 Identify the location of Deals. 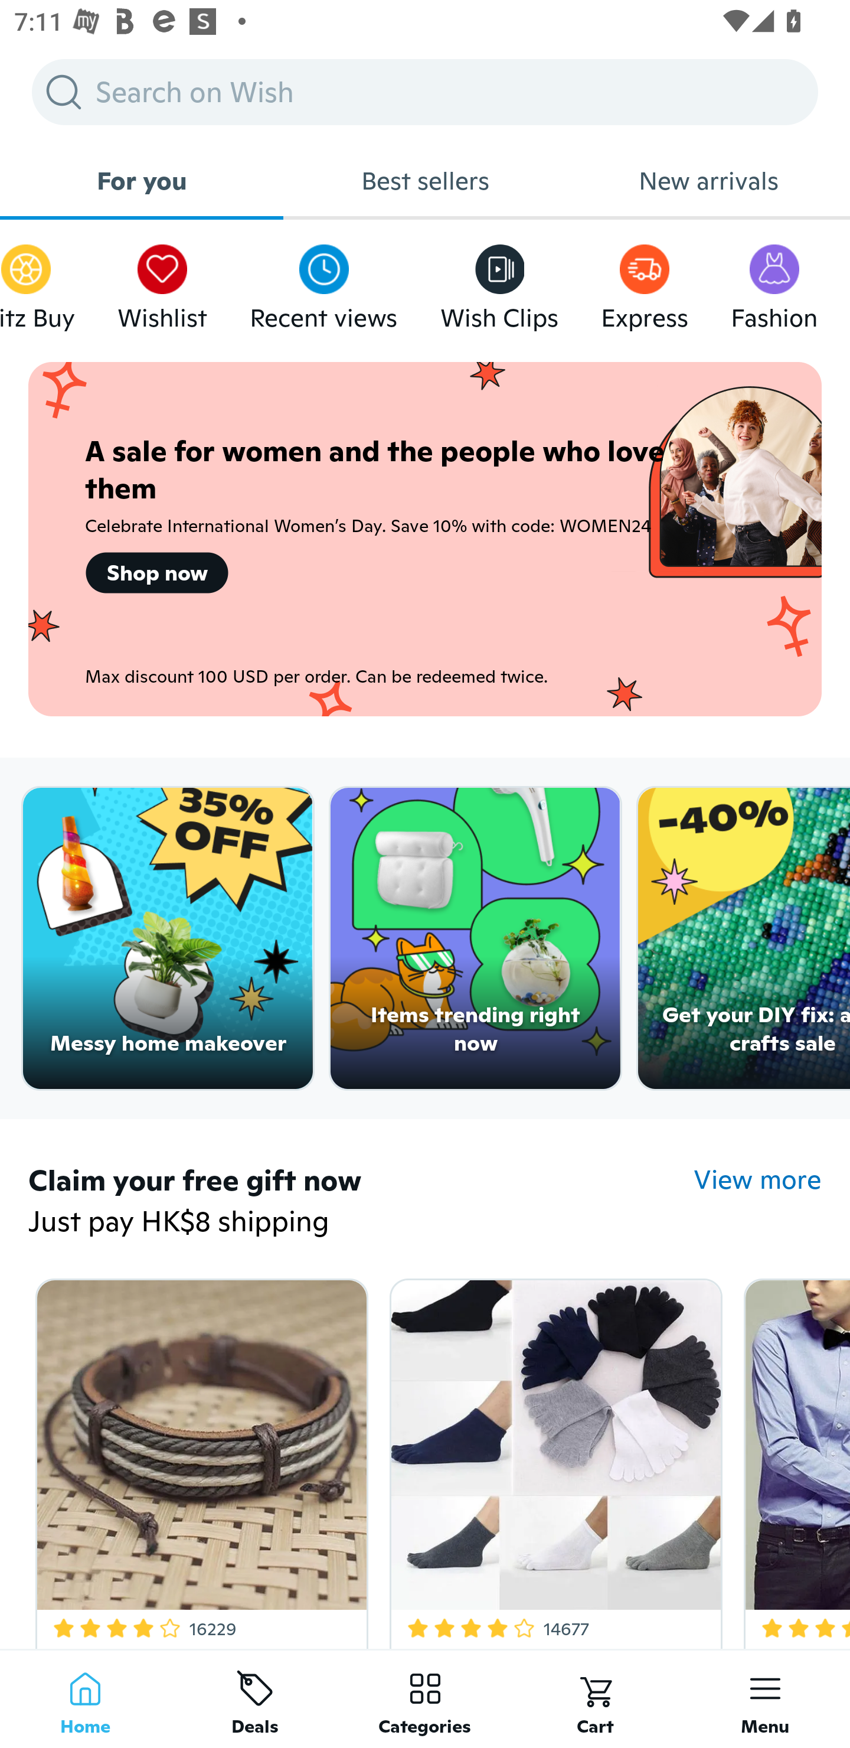
(255, 1698).